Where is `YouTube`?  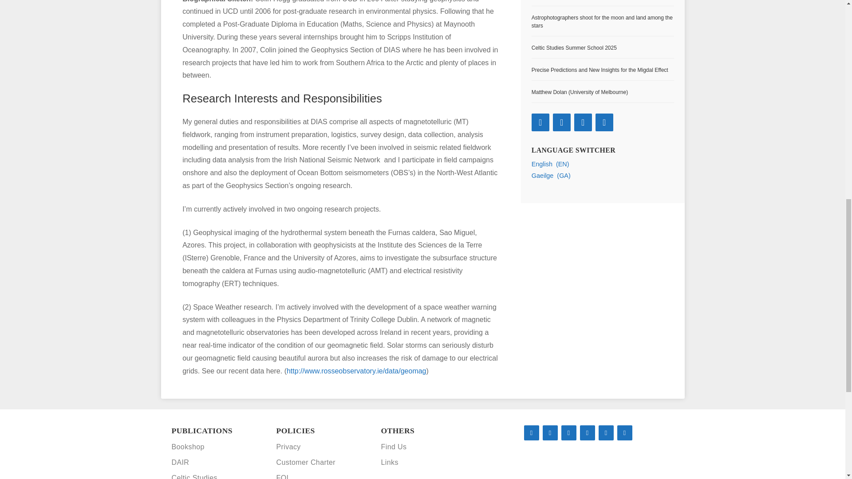 YouTube is located at coordinates (604, 122).